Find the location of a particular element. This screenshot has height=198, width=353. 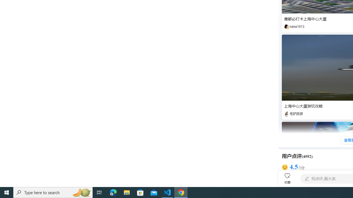

Task View is located at coordinates (99, 193).